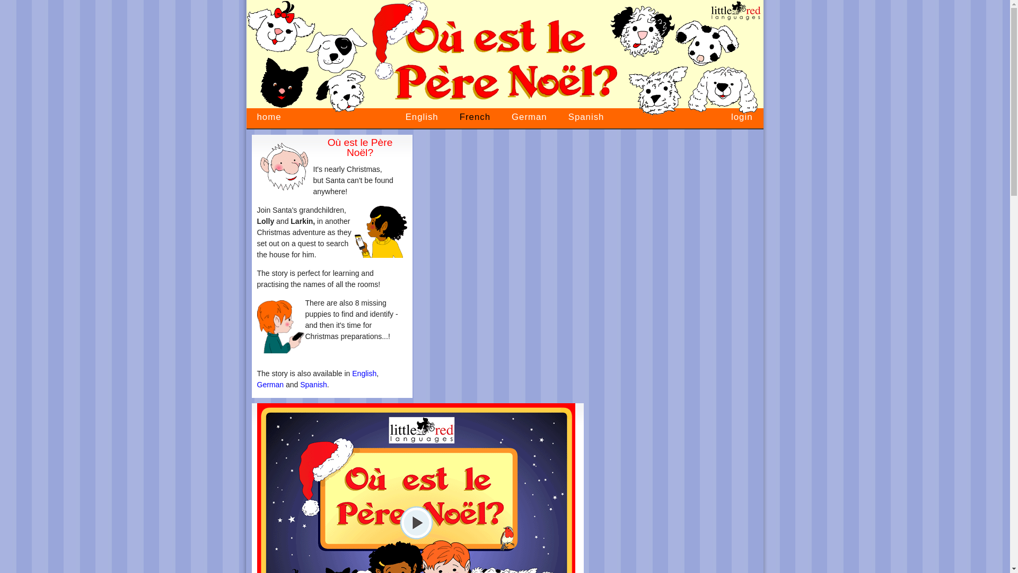 The width and height of the screenshot is (1018, 573). I want to click on German, so click(270, 385).